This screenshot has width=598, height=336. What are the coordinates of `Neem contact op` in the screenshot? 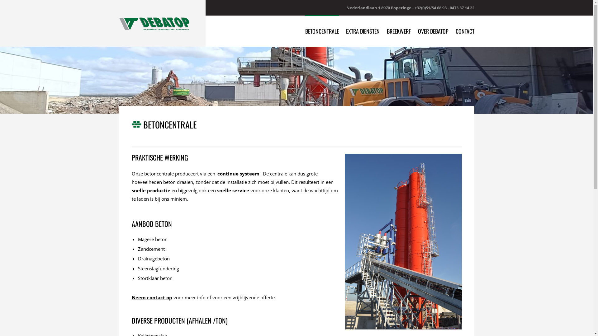 It's located at (152, 297).